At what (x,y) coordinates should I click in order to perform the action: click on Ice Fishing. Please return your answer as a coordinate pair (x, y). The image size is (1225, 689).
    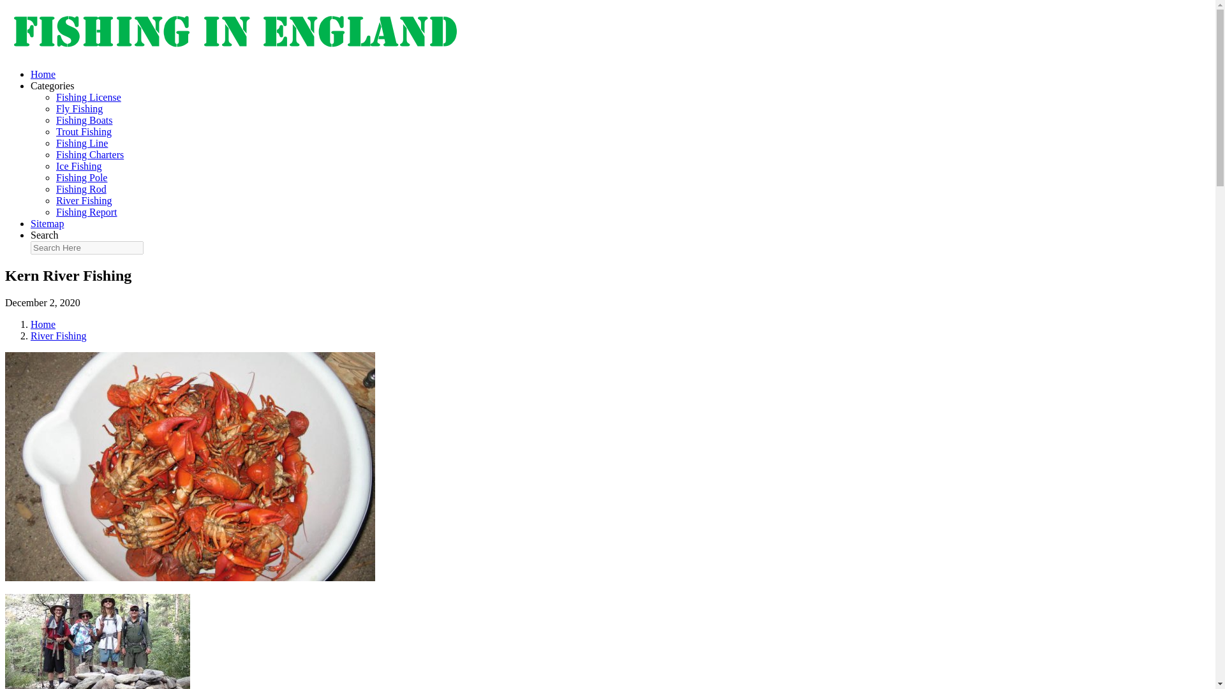
    Looking at the image, I should click on (79, 166).